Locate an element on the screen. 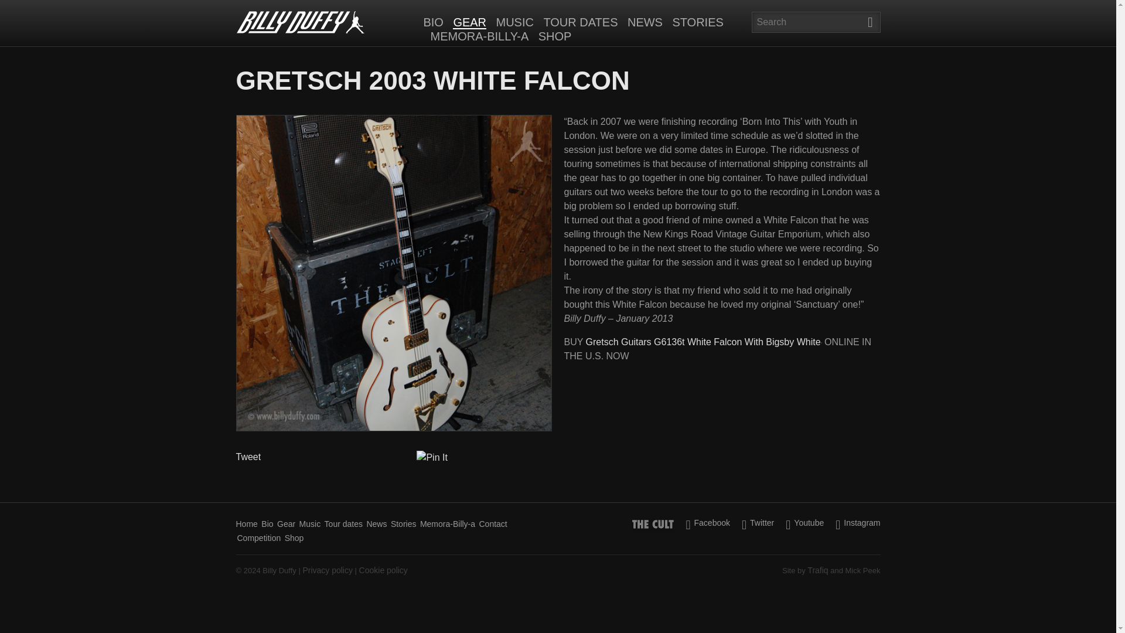 The image size is (1125, 633). BIO is located at coordinates (432, 22).